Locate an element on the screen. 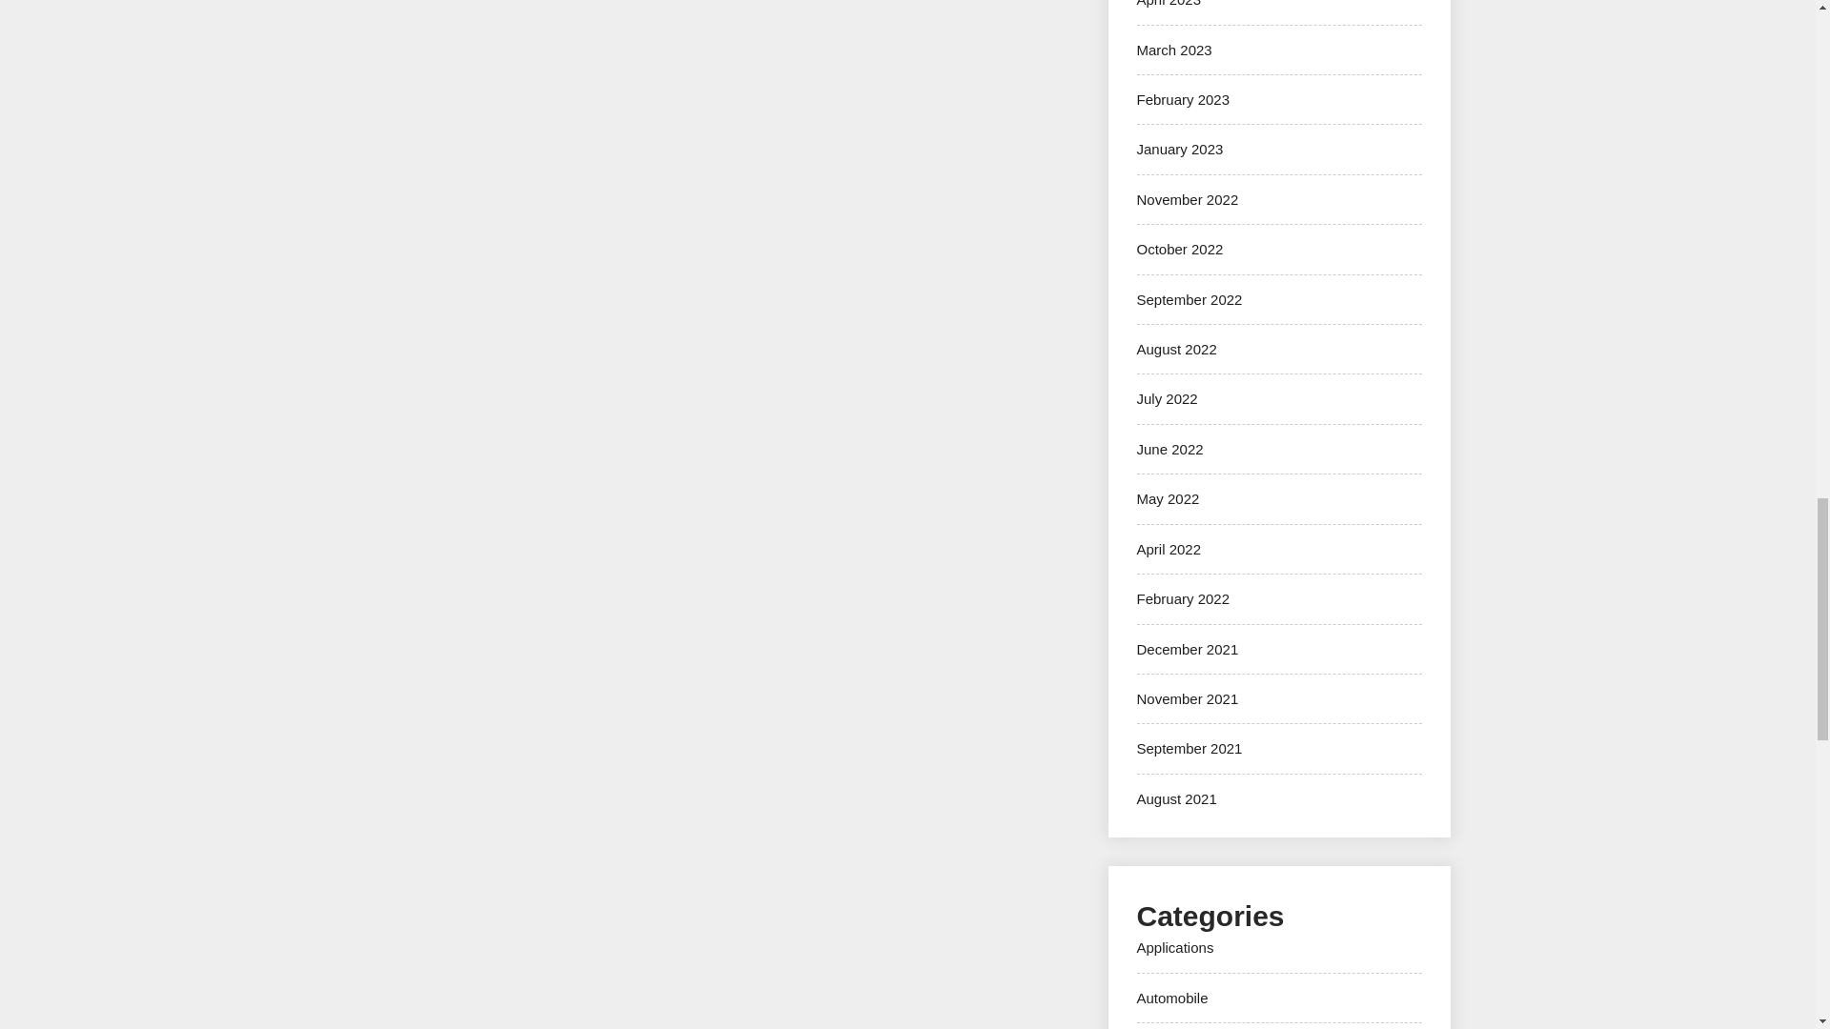 The height and width of the screenshot is (1029, 1830). July 2022 is located at coordinates (1167, 398).